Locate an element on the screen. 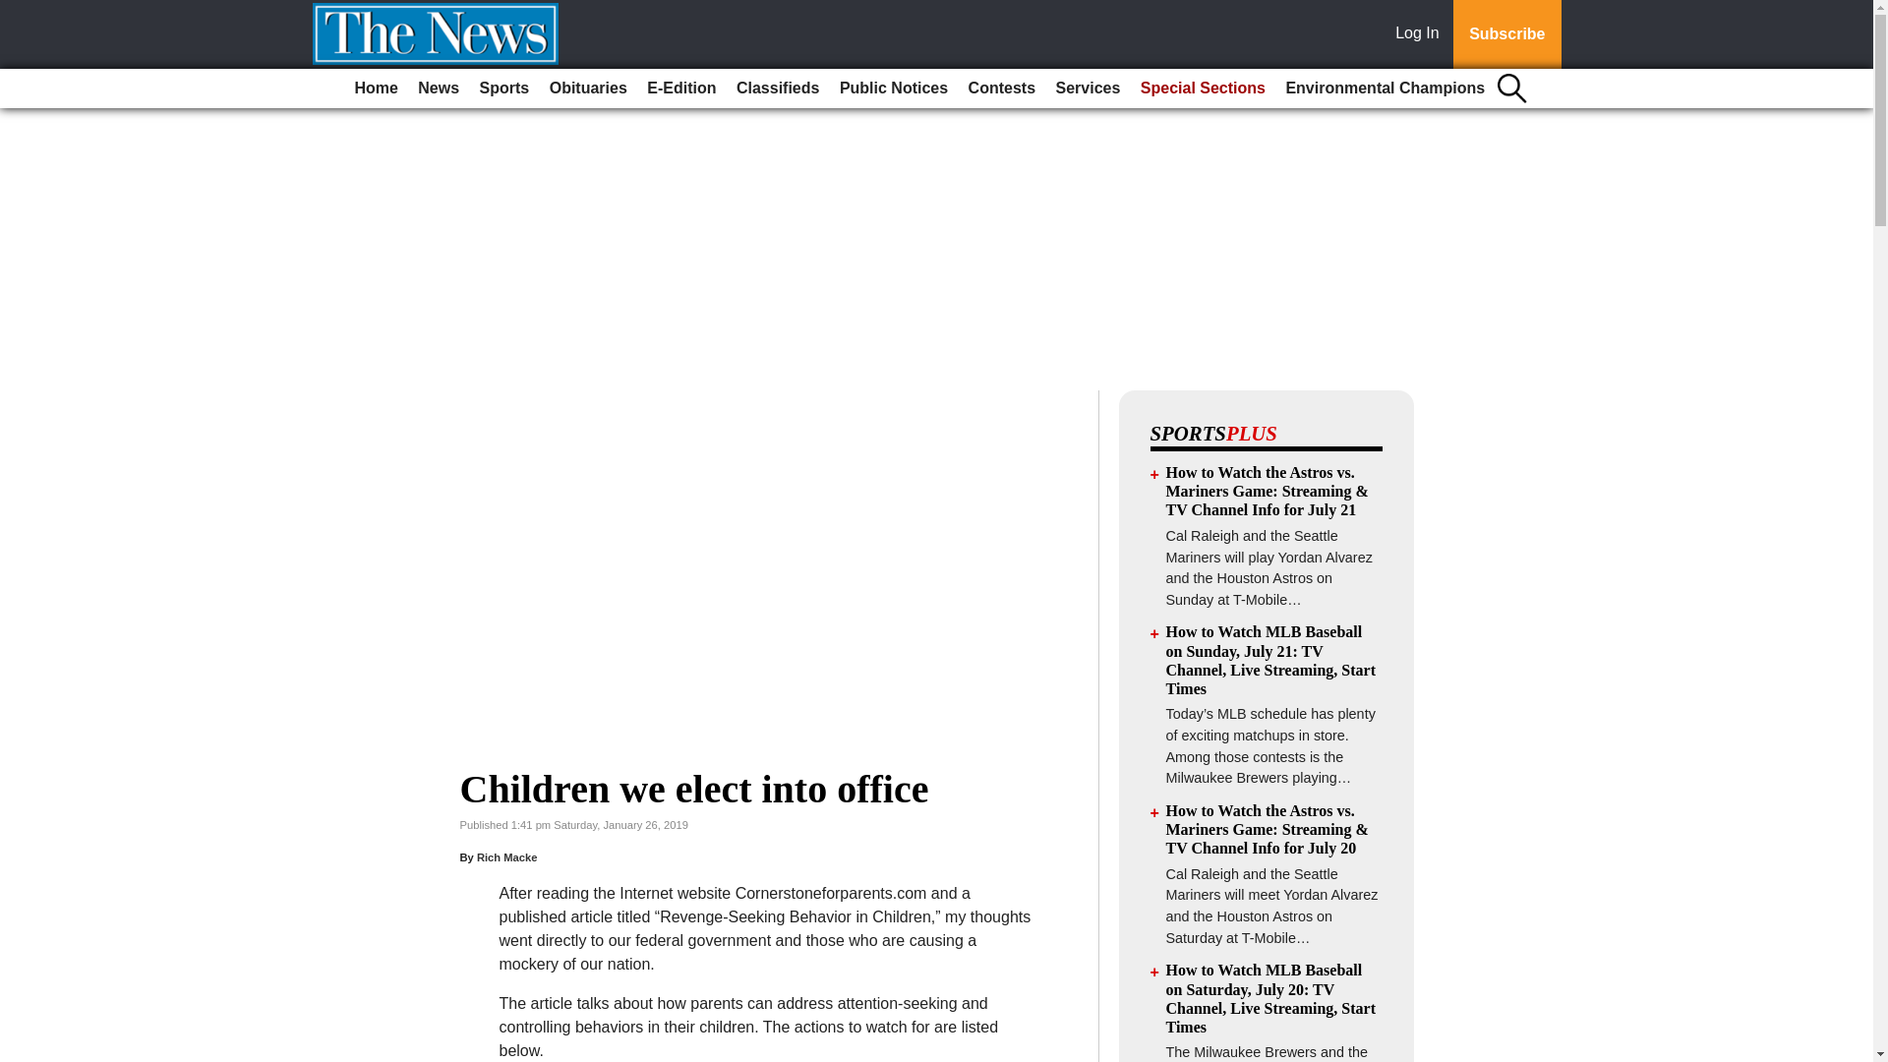 This screenshot has height=1062, width=1888. Classifieds is located at coordinates (777, 88).